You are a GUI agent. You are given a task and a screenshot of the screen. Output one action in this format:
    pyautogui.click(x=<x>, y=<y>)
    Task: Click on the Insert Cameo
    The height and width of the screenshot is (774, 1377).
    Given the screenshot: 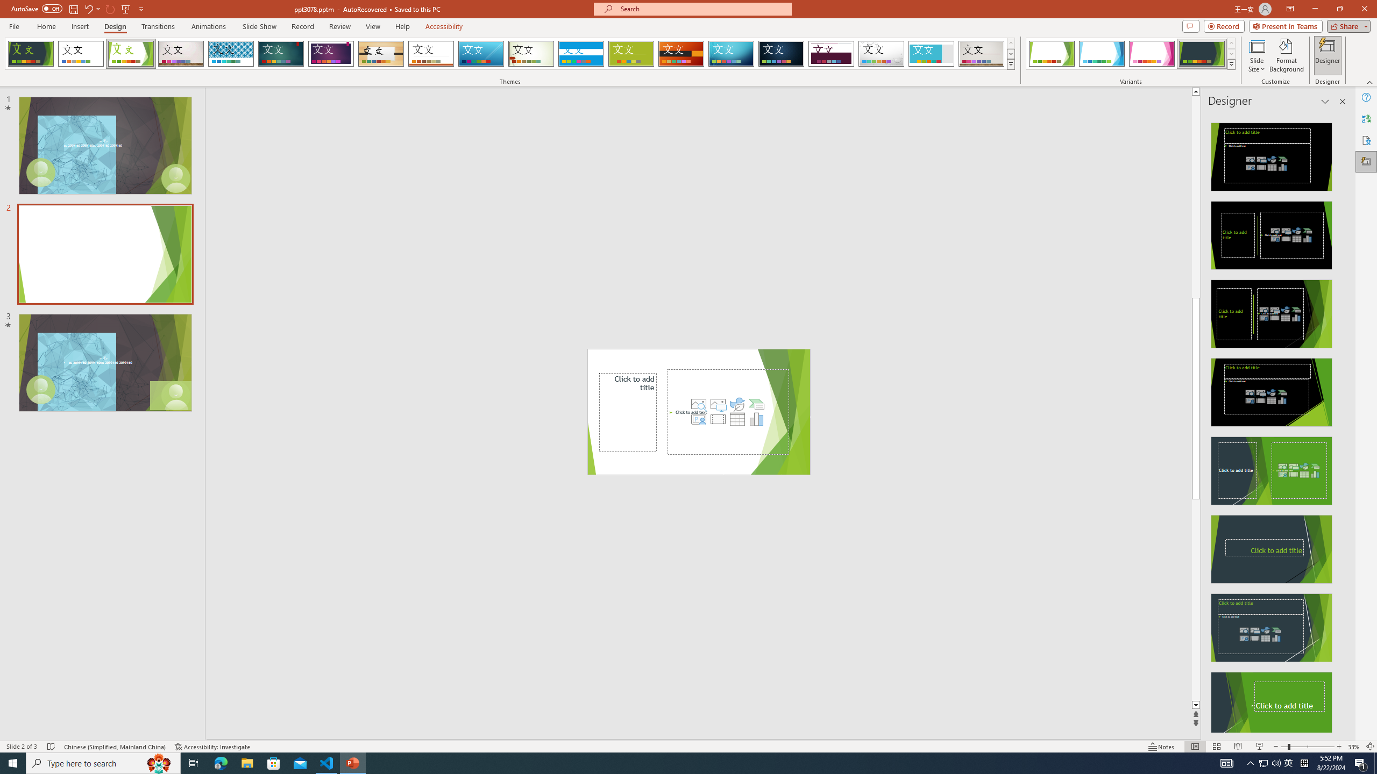 What is the action you would take?
    pyautogui.click(x=698, y=419)
    